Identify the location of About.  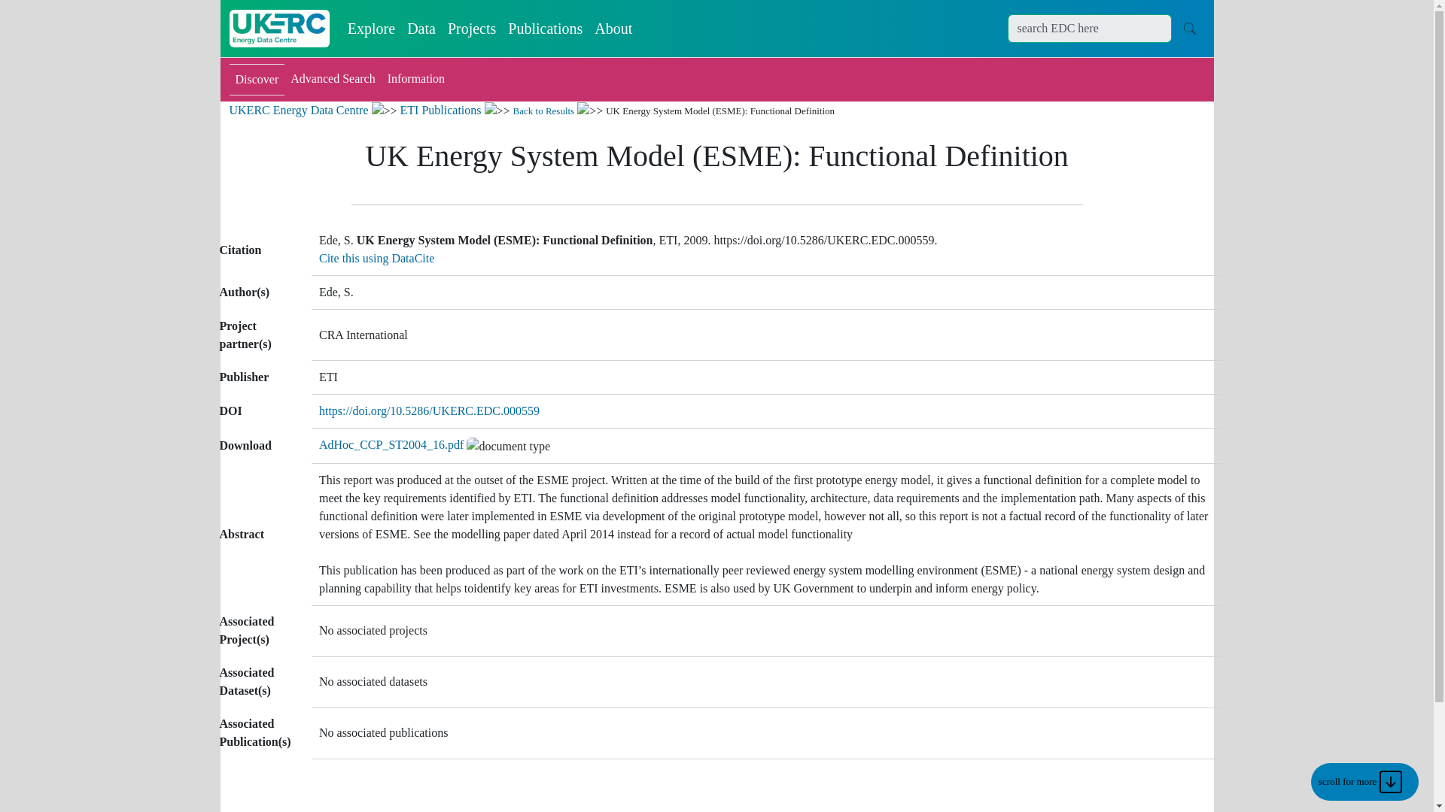
(613, 29).